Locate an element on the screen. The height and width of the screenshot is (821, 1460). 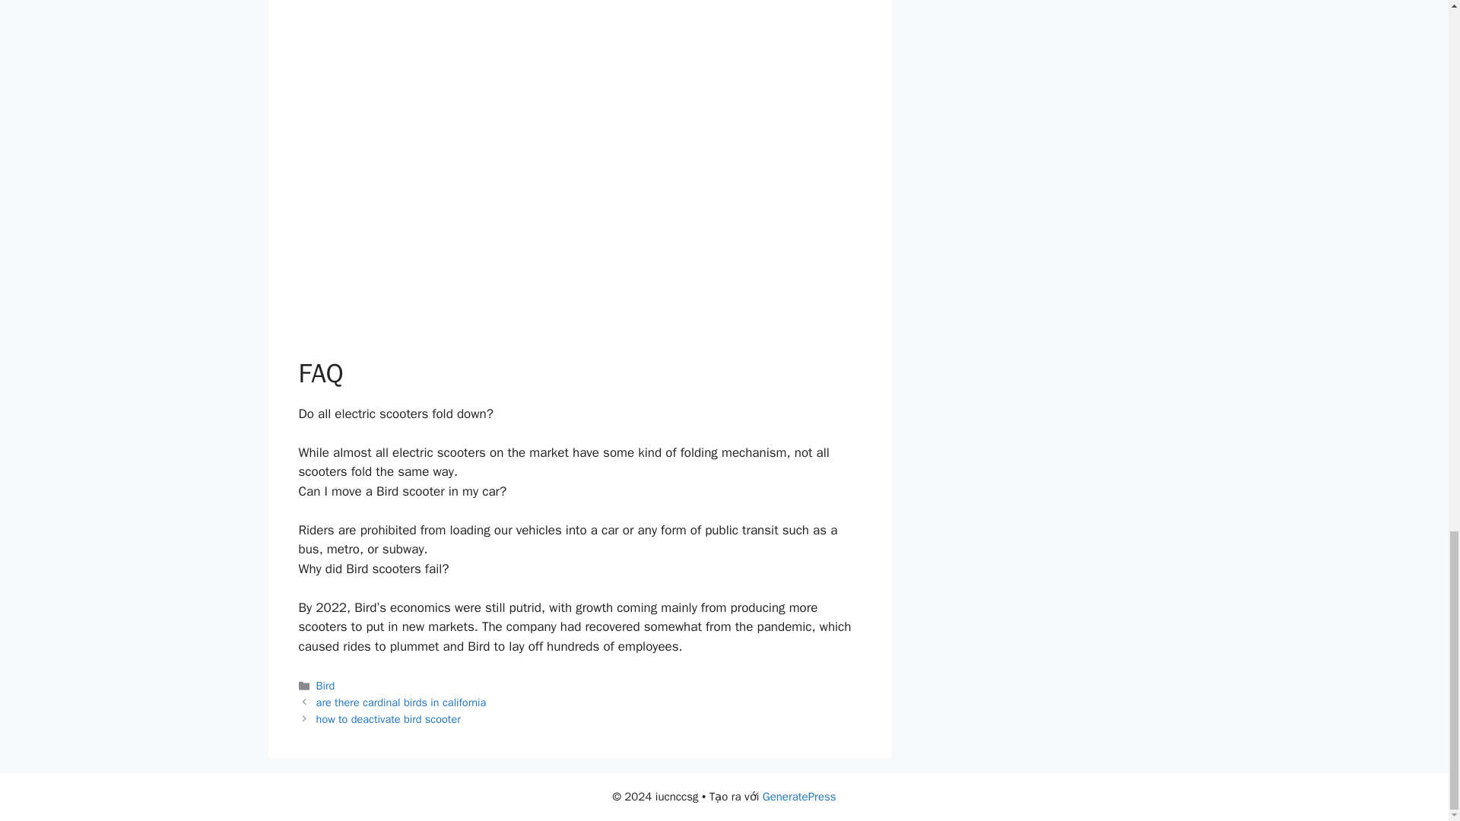
how to deactivate bird scooter is located at coordinates (389, 719).